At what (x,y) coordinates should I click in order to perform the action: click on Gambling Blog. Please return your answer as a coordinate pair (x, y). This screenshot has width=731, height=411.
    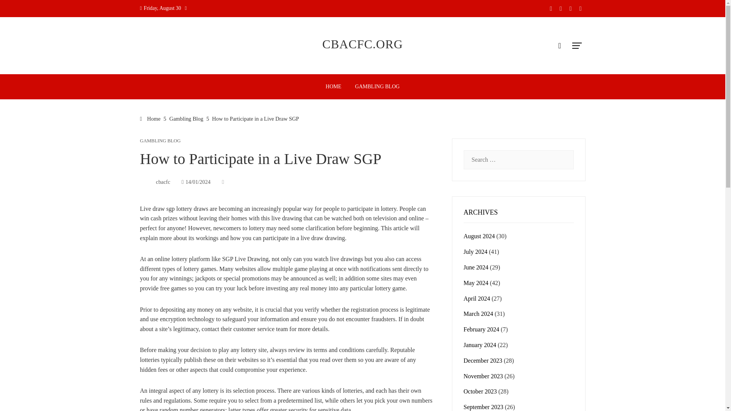
    Looking at the image, I should click on (186, 118).